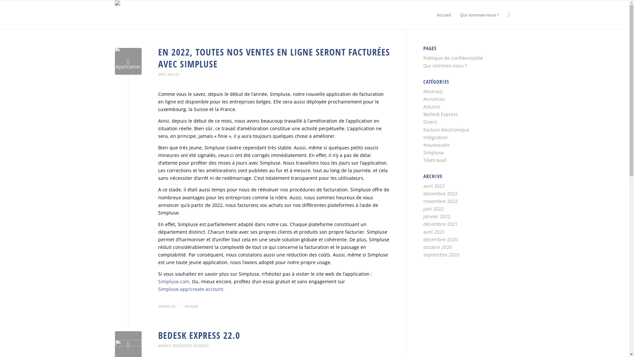  What do you see at coordinates (432, 106) in the screenshot?
I see `Astuces` at bounding box center [432, 106].